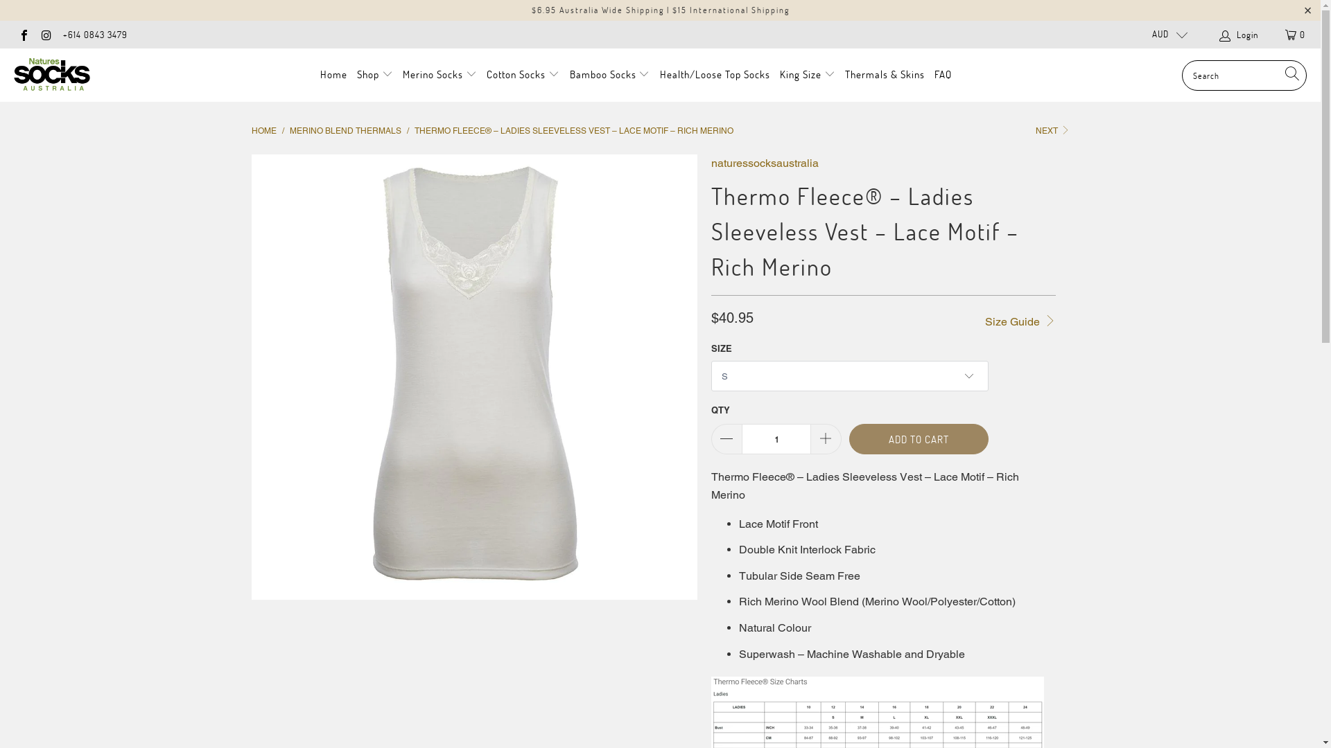 The width and height of the screenshot is (1331, 748). Describe the element at coordinates (919, 439) in the screenshot. I see `ADD TO CART` at that location.